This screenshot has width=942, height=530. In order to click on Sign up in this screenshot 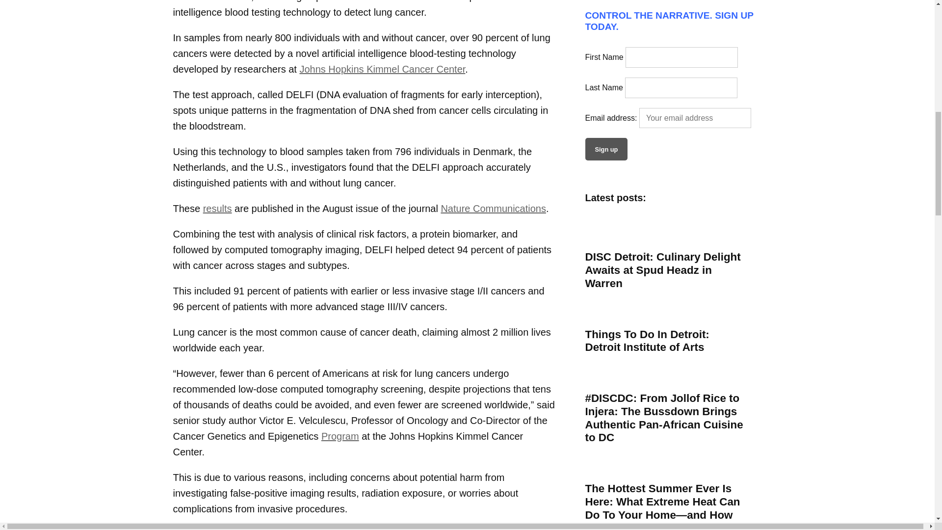, I will do `click(606, 149)`.